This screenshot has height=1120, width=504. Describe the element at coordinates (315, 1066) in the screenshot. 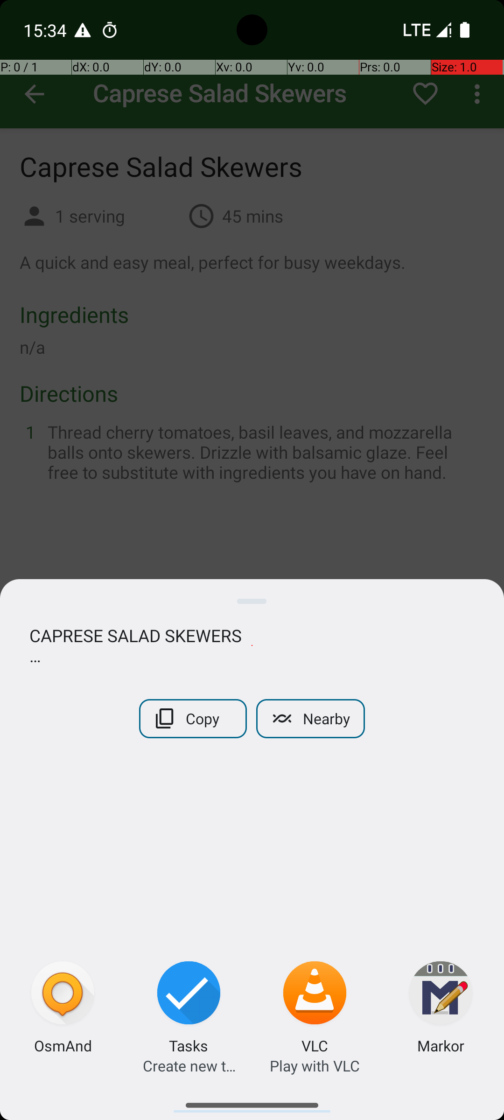

I see `Play with VLC` at that location.